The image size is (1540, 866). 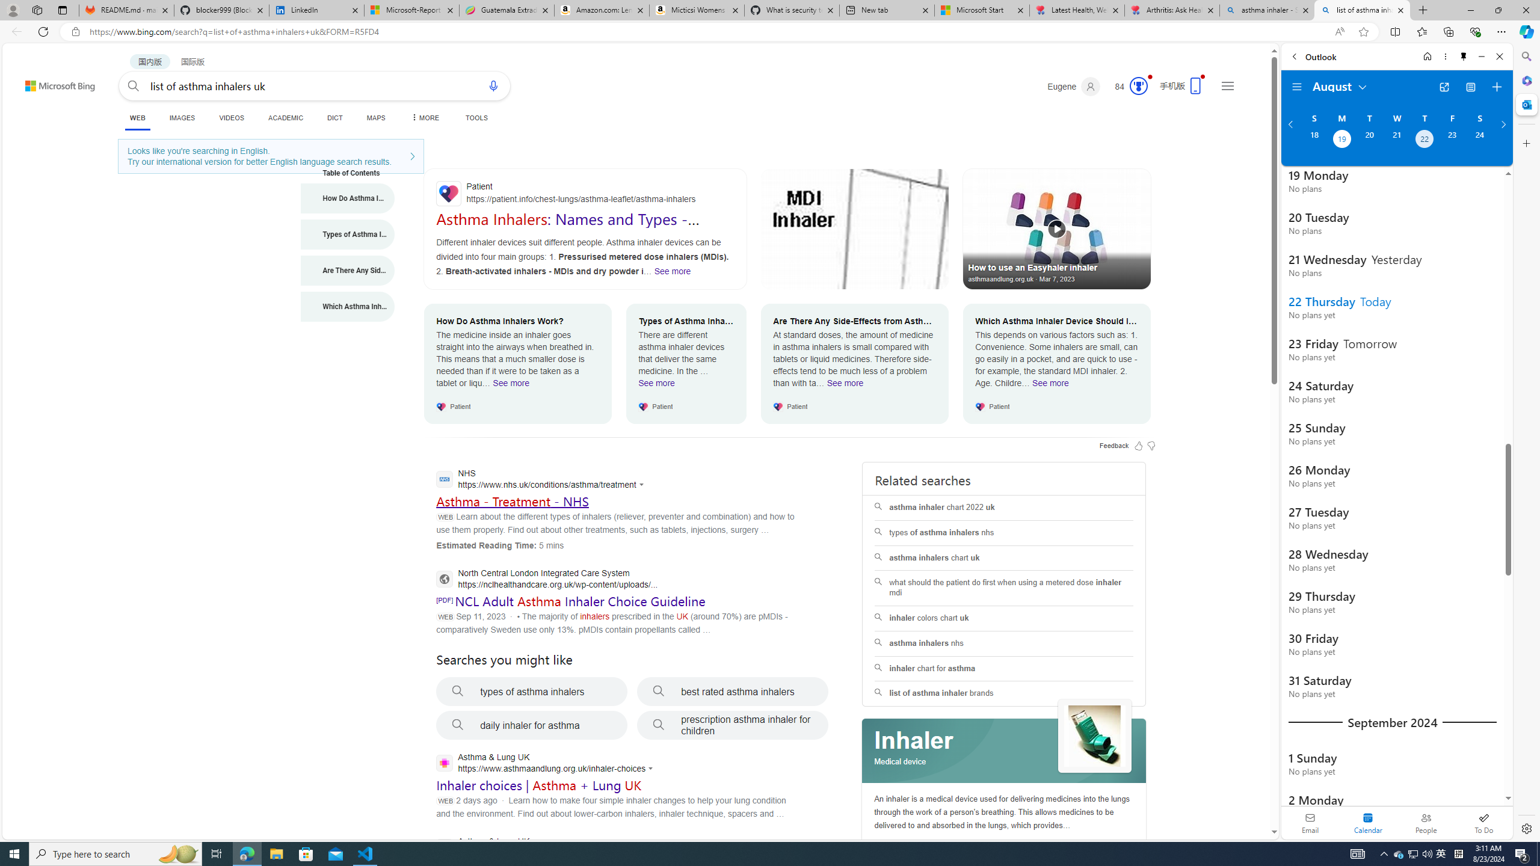 I want to click on inhaler chart for asthma, so click(x=1004, y=669).